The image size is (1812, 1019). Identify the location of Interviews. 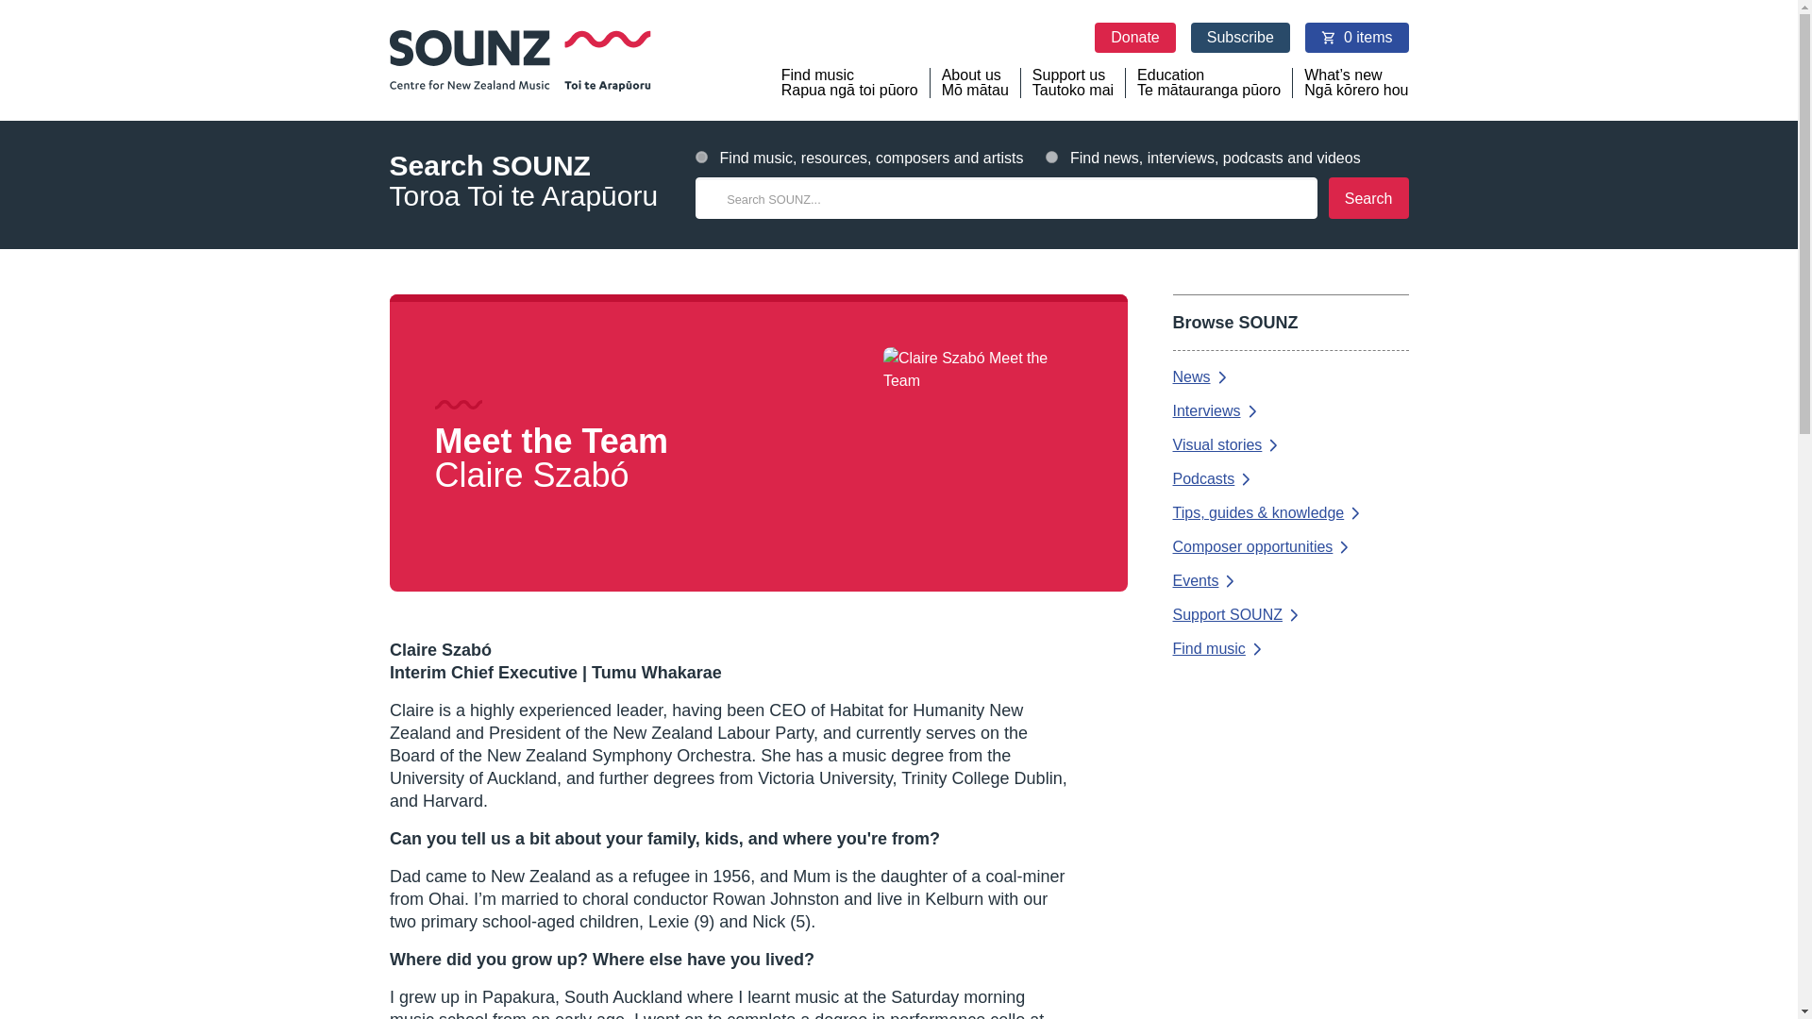
(1289, 581).